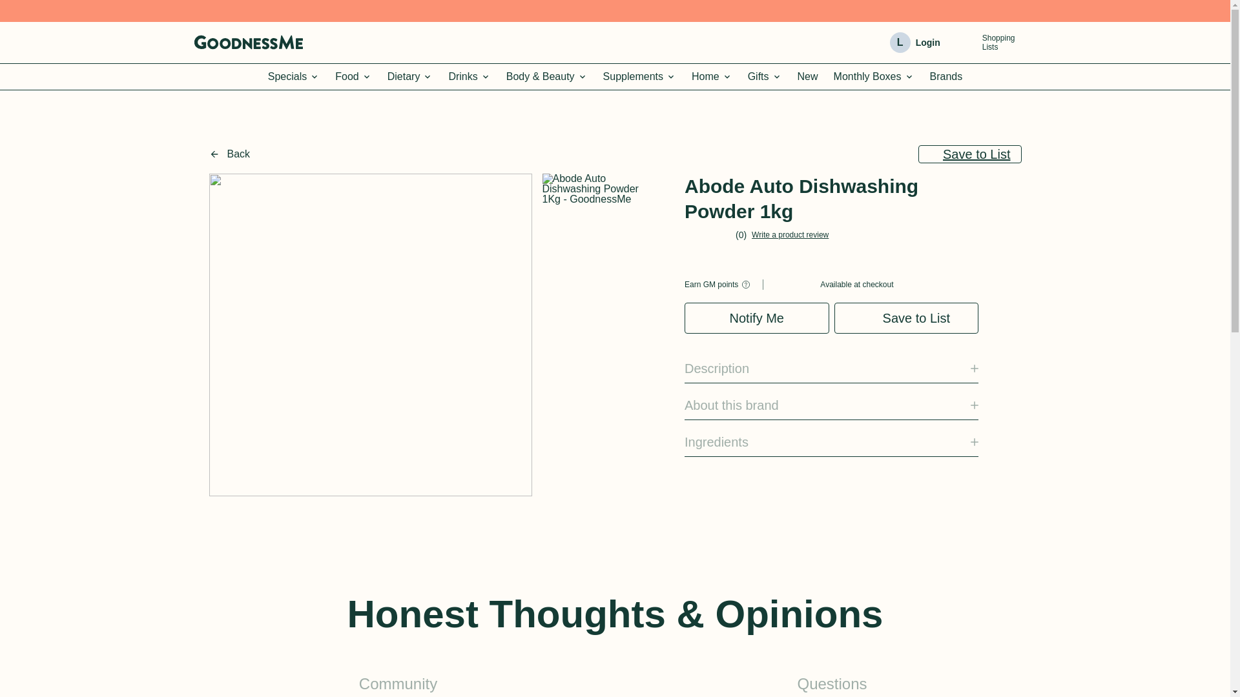 The height and width of the screenshot is (697, 1240). What do you see at coordinates (927, 43) in the screenshot?
I see `Manage account` at bounding box center [927, 43].